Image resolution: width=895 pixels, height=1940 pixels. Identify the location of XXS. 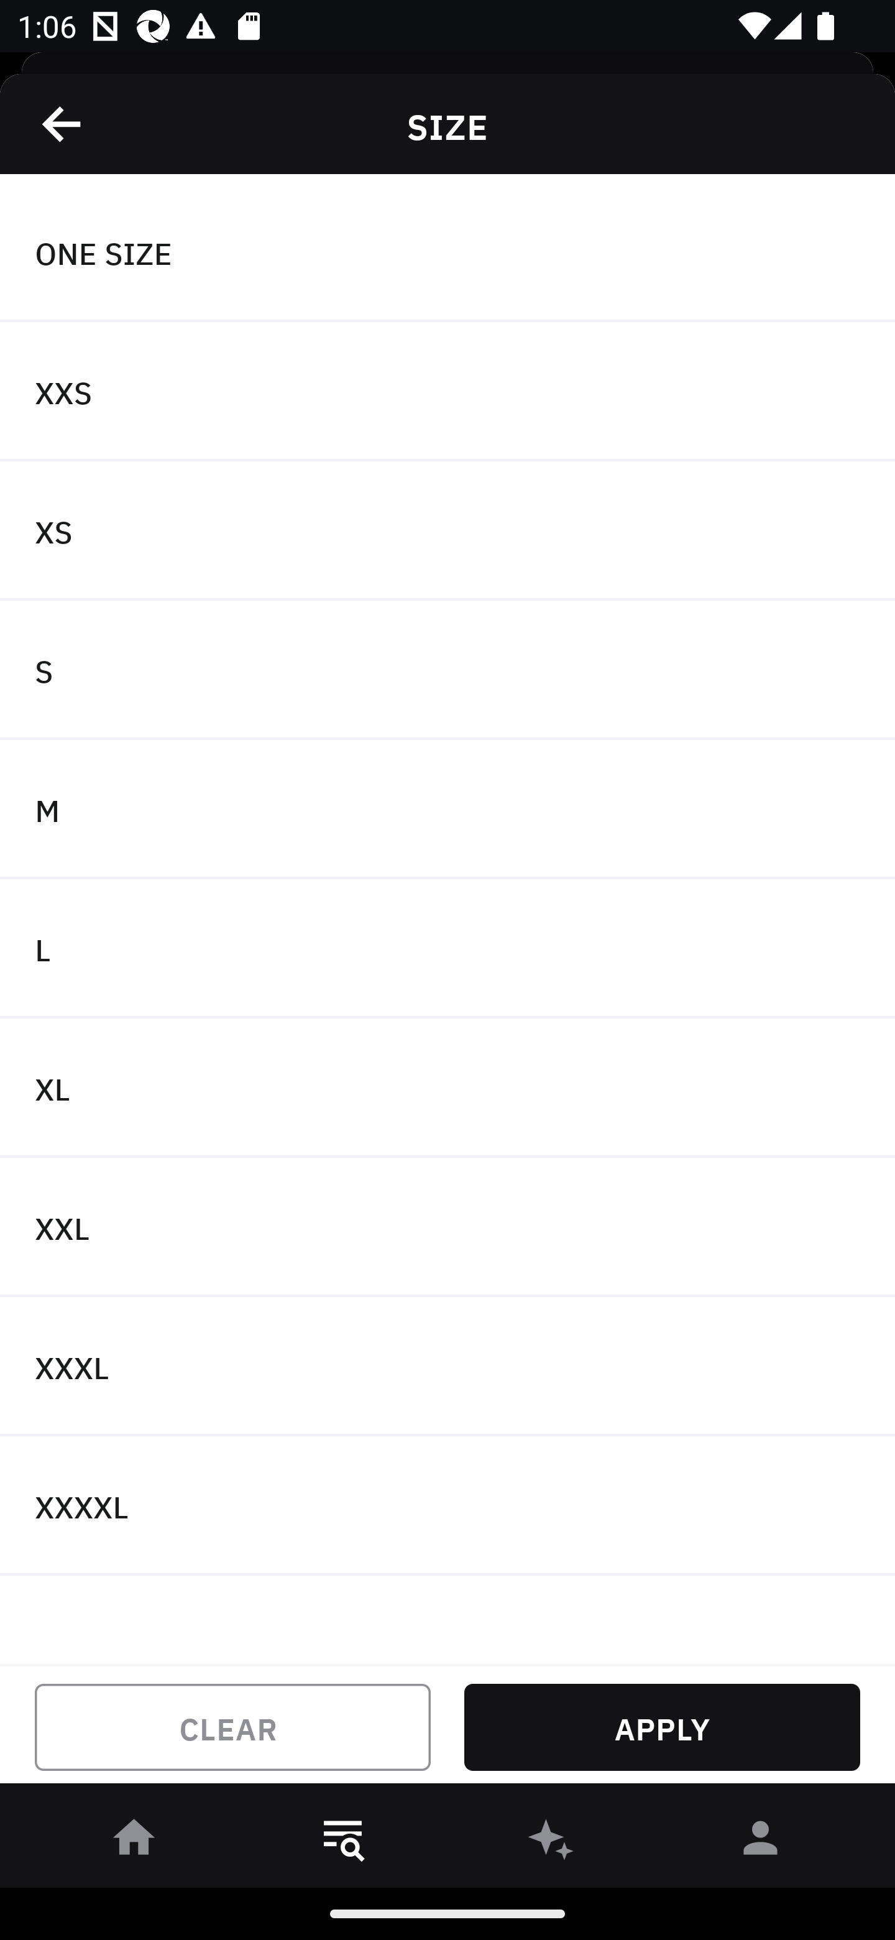
(447, 392).